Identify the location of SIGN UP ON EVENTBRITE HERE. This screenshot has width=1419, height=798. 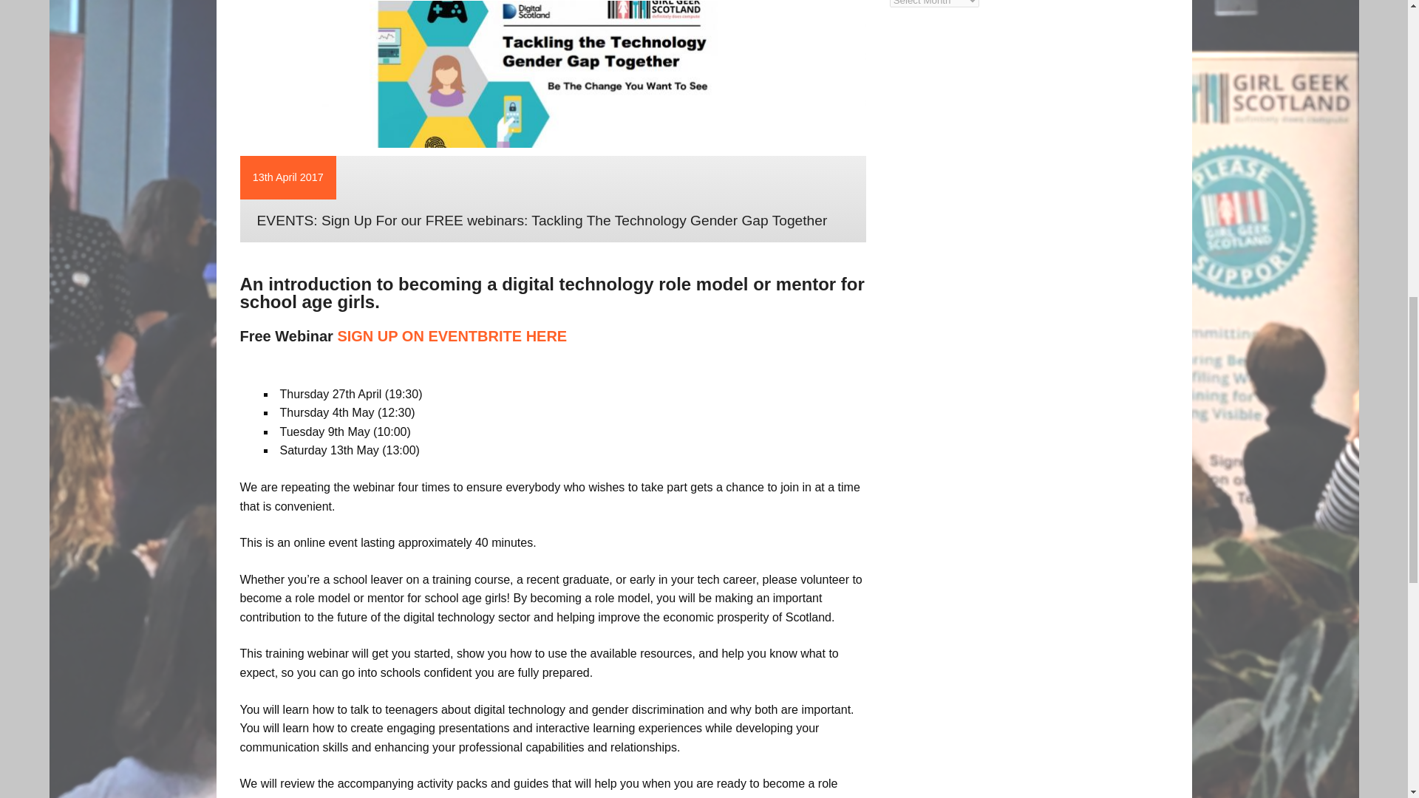
(452, 335).